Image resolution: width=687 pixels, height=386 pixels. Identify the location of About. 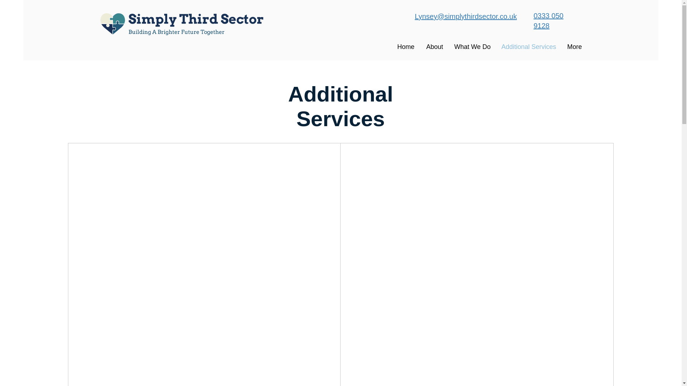
(434, 46).